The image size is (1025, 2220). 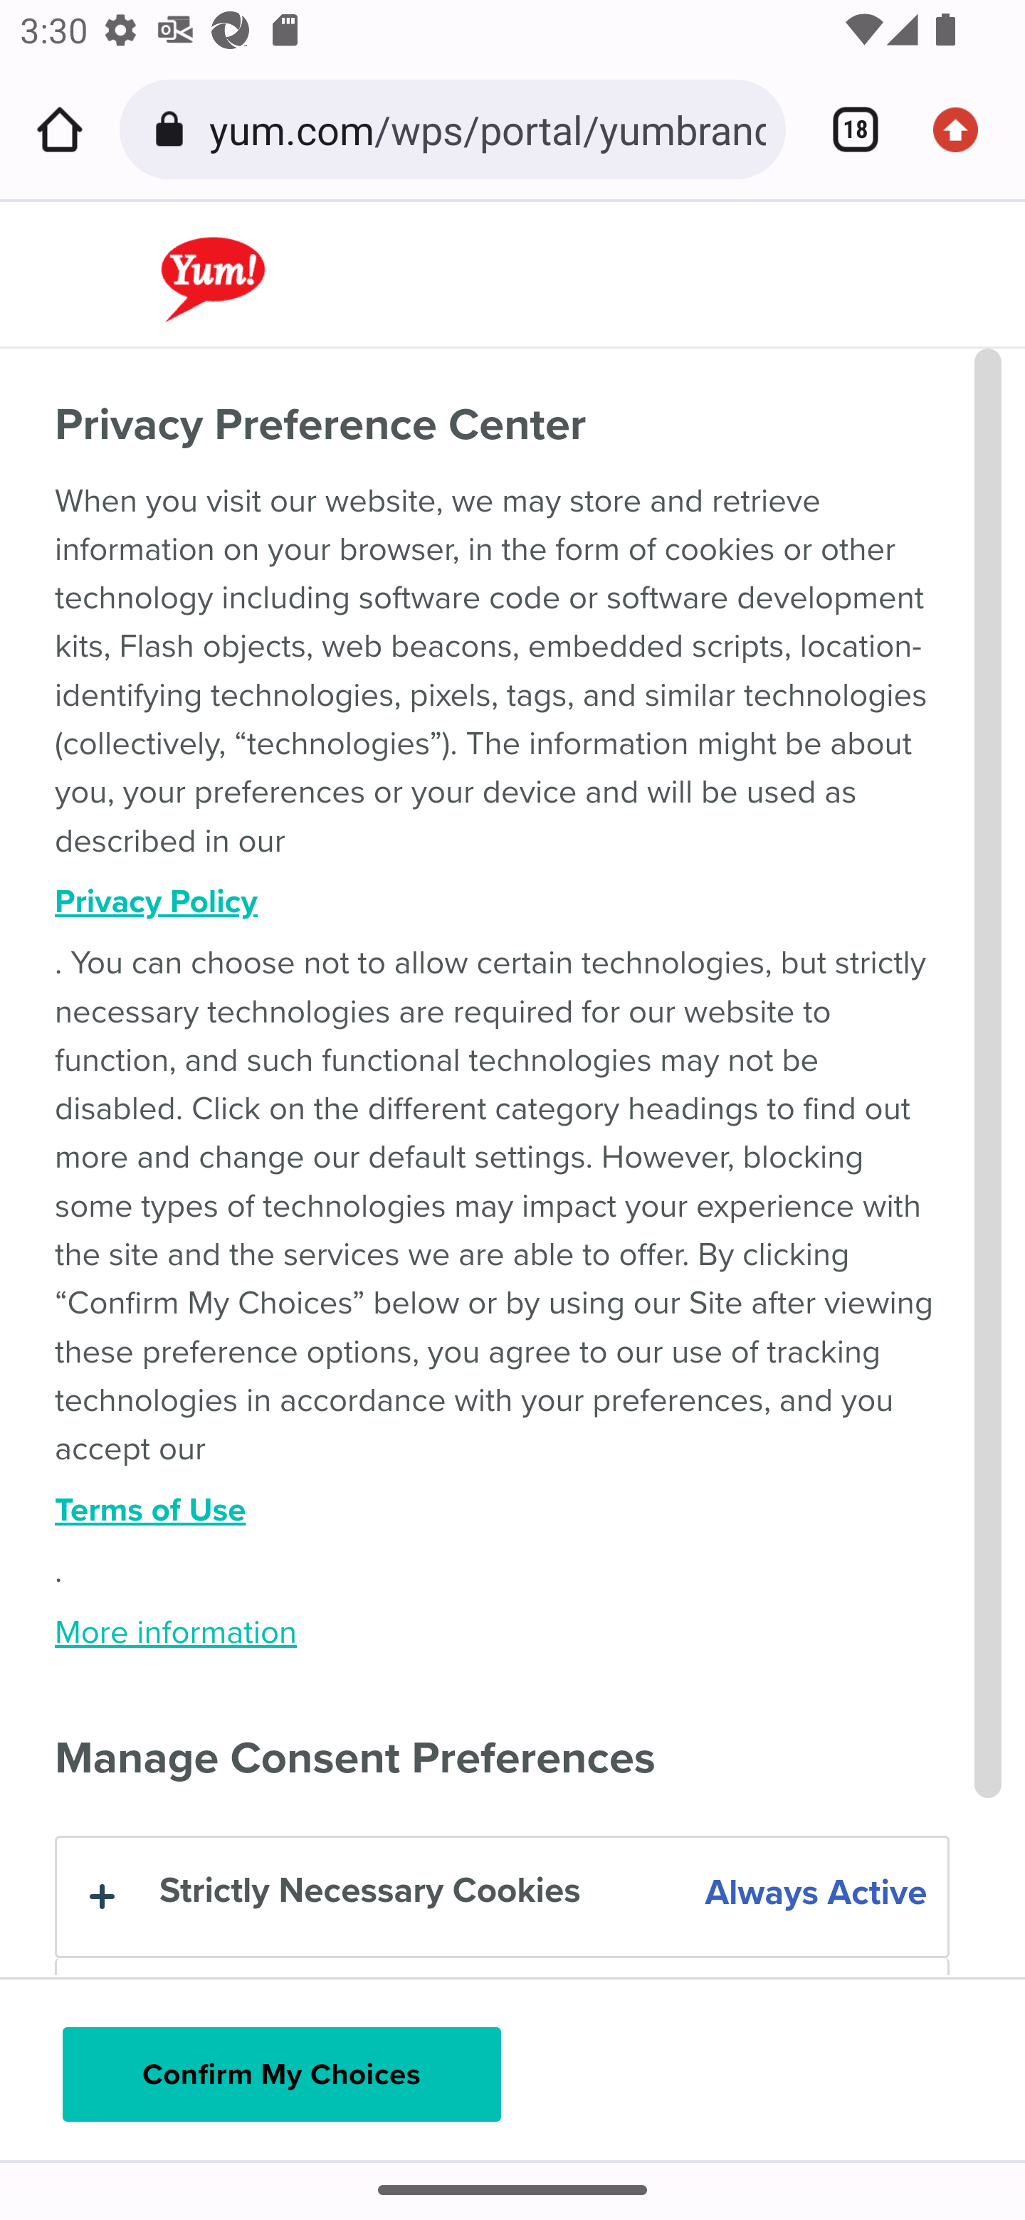 What do you see at coordinates (281, 2075) in the screenshot?
I see `Confirm My Choices` at bounding box center [281, 2075].